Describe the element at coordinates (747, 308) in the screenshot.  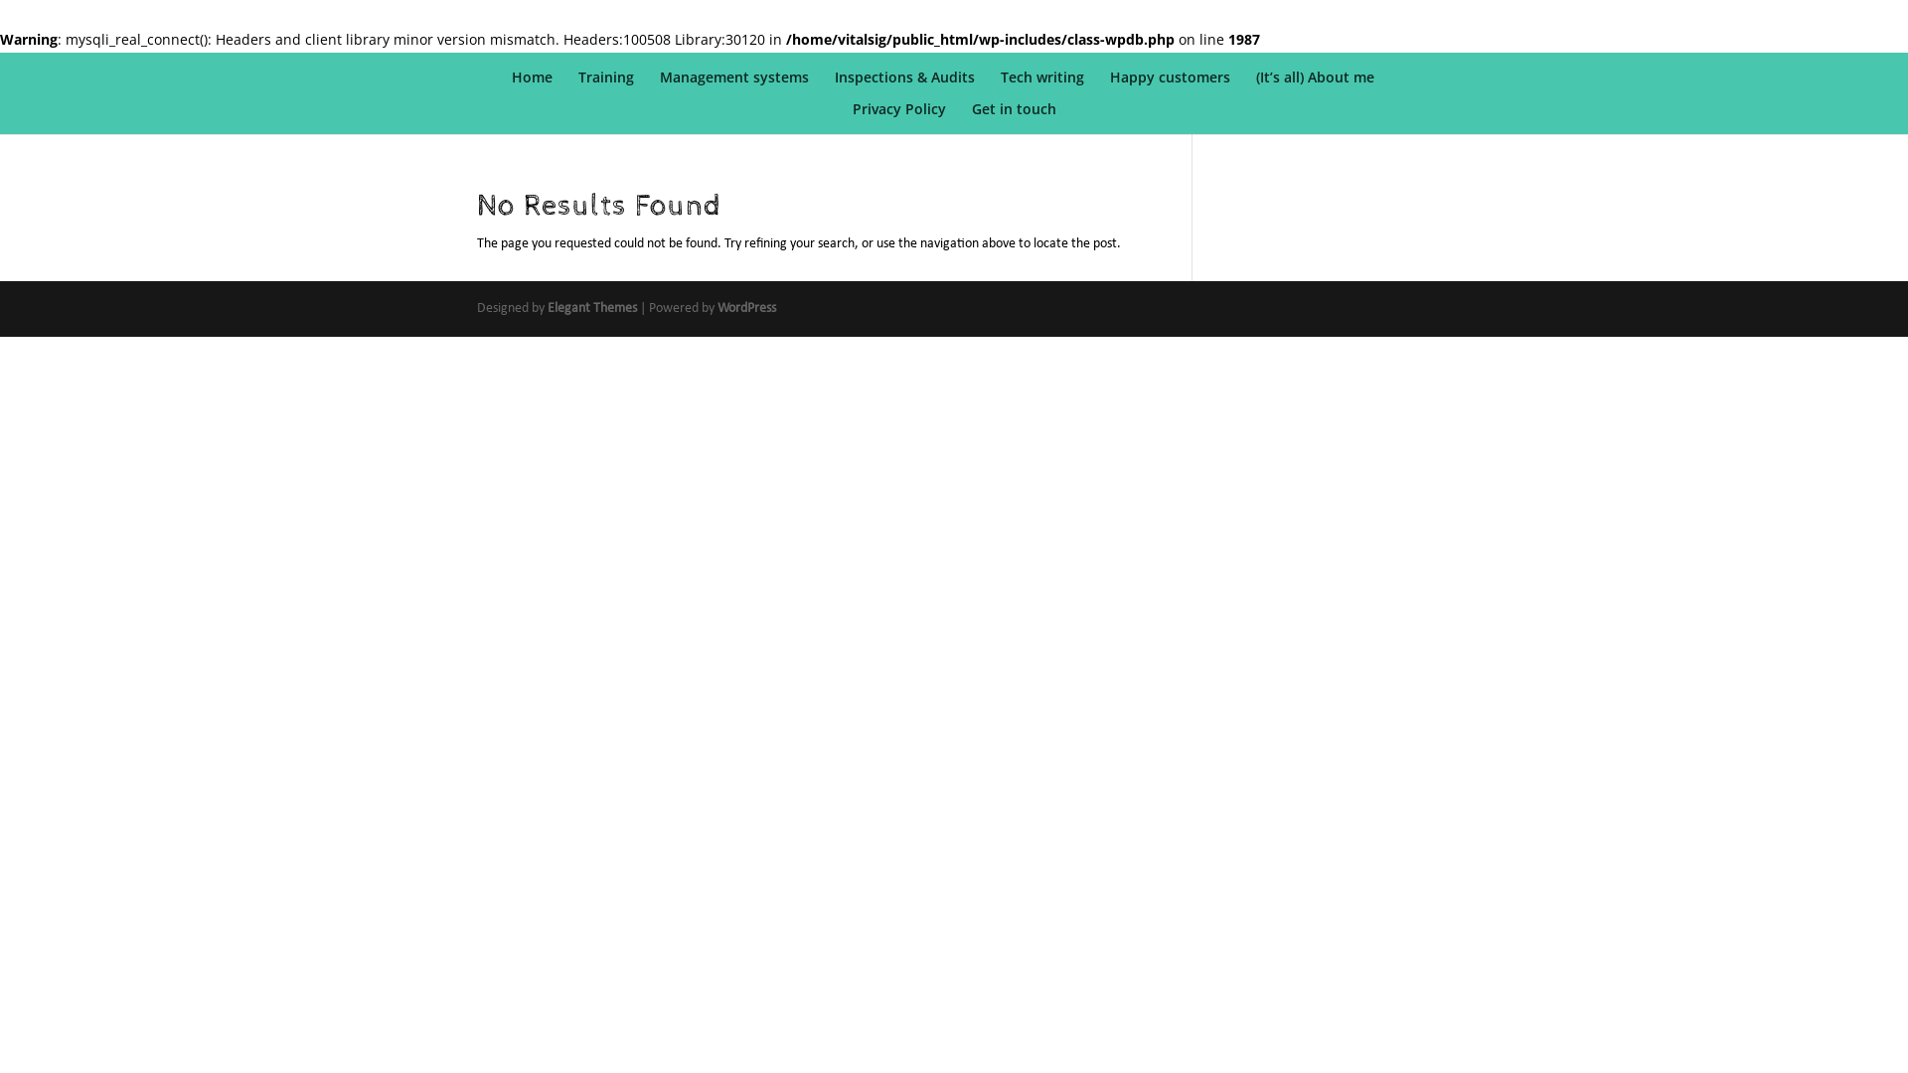
I see `WordPress` at that location.